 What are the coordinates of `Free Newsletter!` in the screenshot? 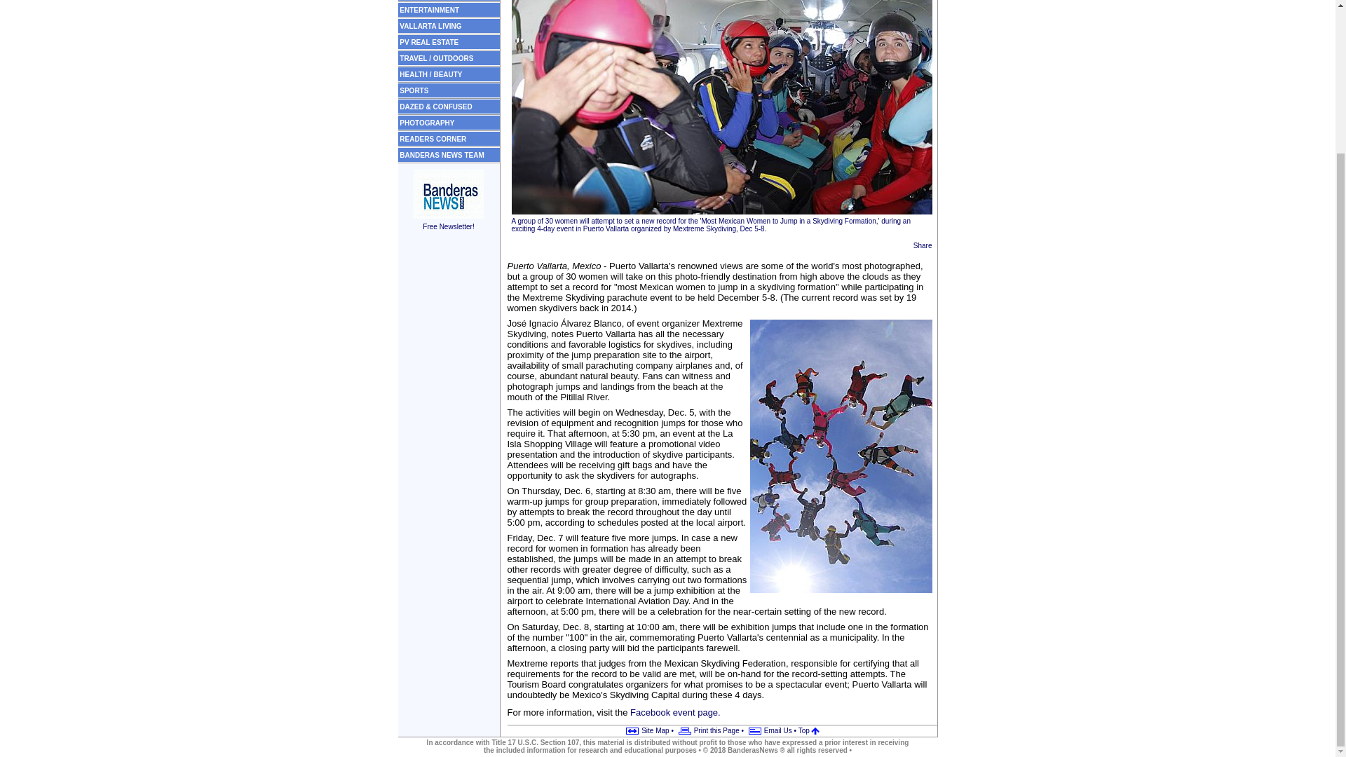 It's located at (448, 221).